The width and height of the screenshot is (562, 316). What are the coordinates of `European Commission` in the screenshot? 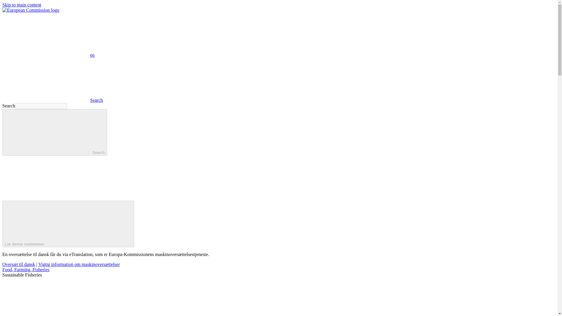 It's located at (31, 10).